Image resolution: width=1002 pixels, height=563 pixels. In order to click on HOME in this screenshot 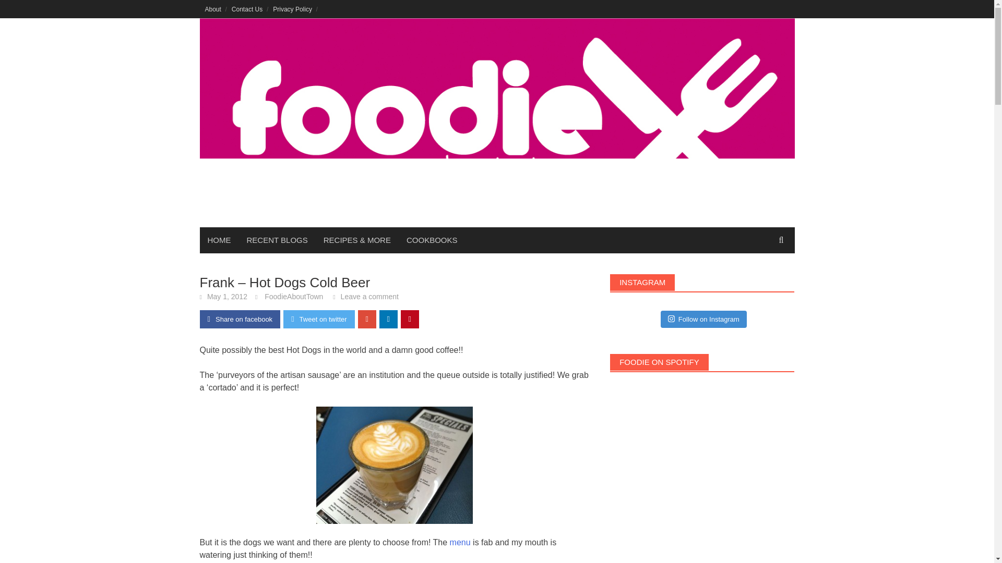, I will do `click(219, 240)`.